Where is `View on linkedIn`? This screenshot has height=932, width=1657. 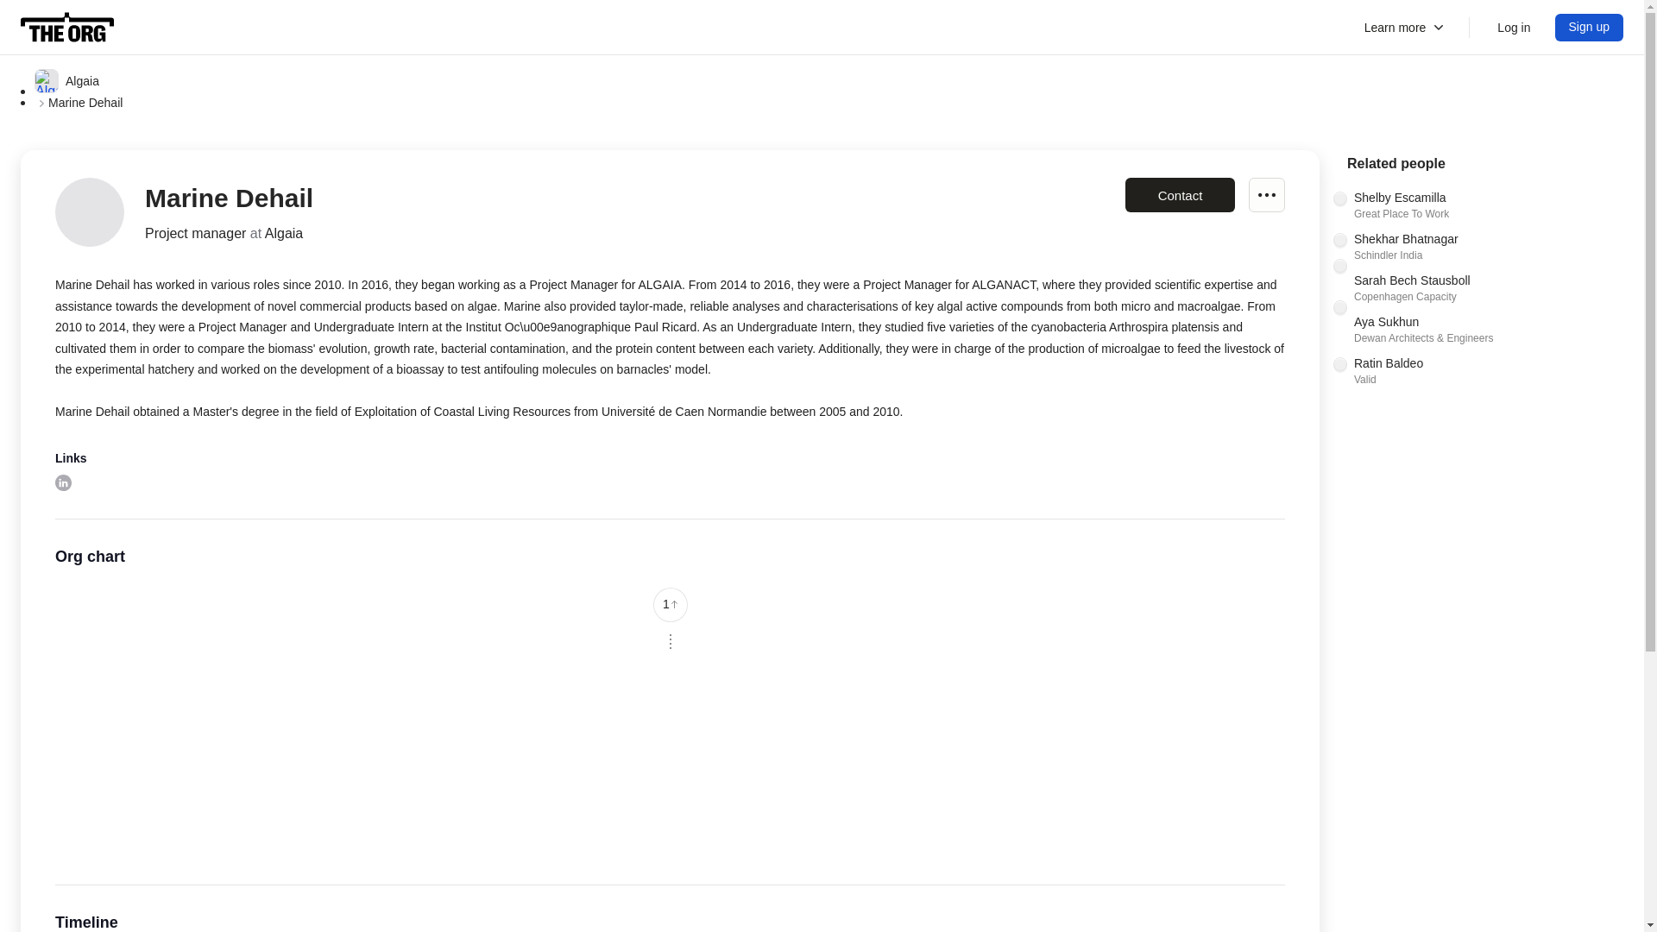 View on linkedIn is located at coordinates (62, 482).